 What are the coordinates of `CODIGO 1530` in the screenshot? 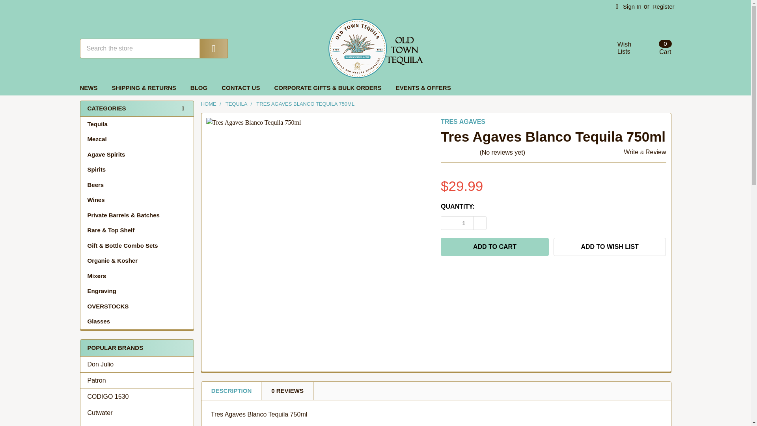 It's located at (137, 397).